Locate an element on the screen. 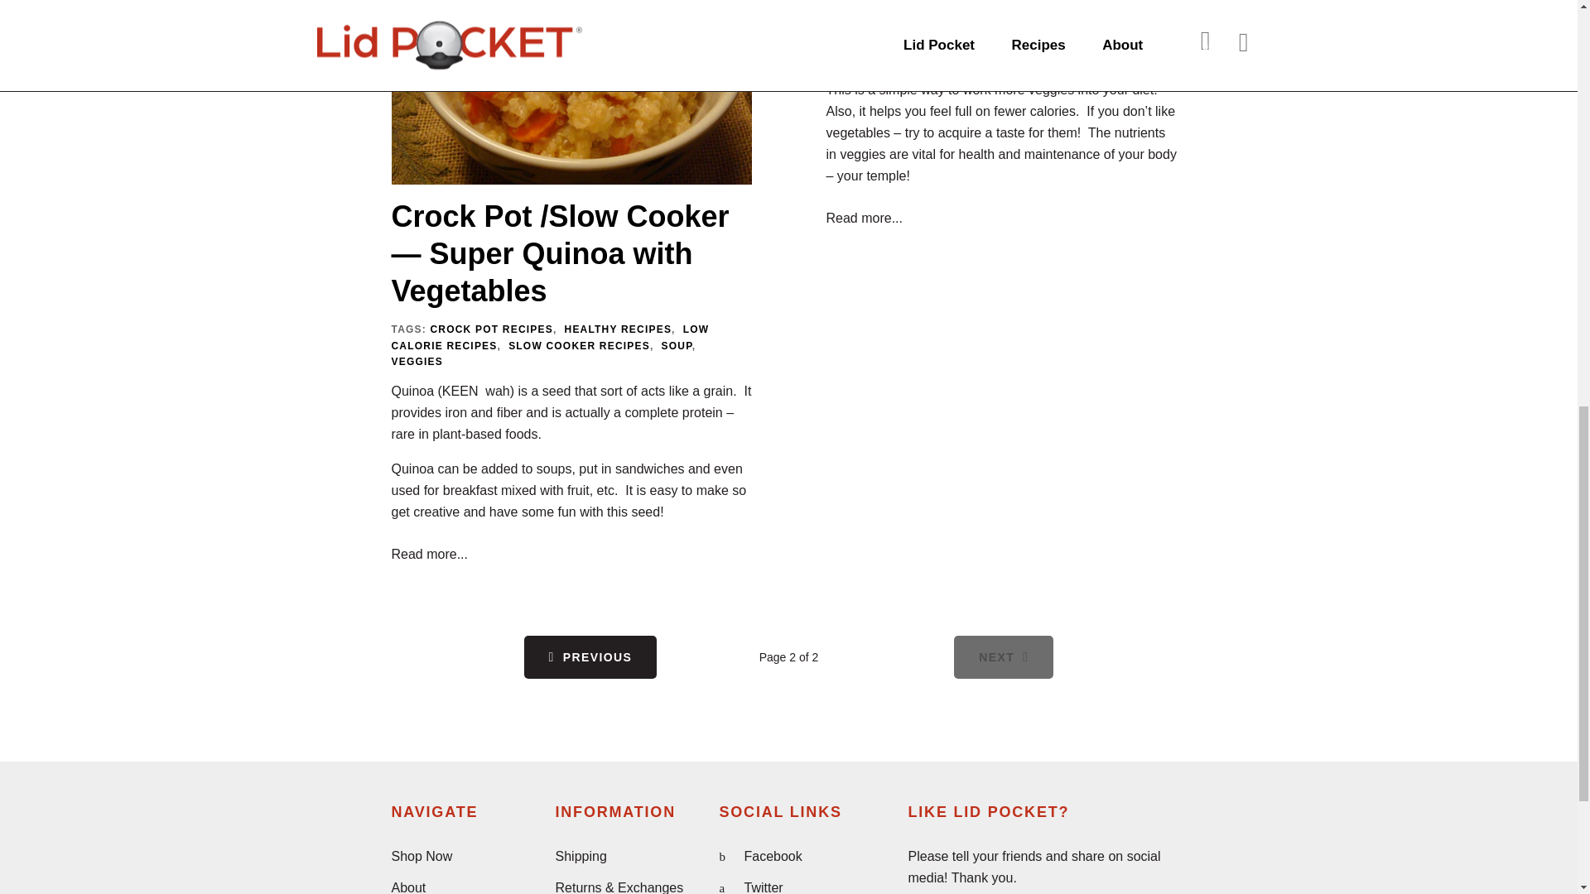 This screenshot has width=1590, height=894. SOUP is located at coordinates (676, 346).